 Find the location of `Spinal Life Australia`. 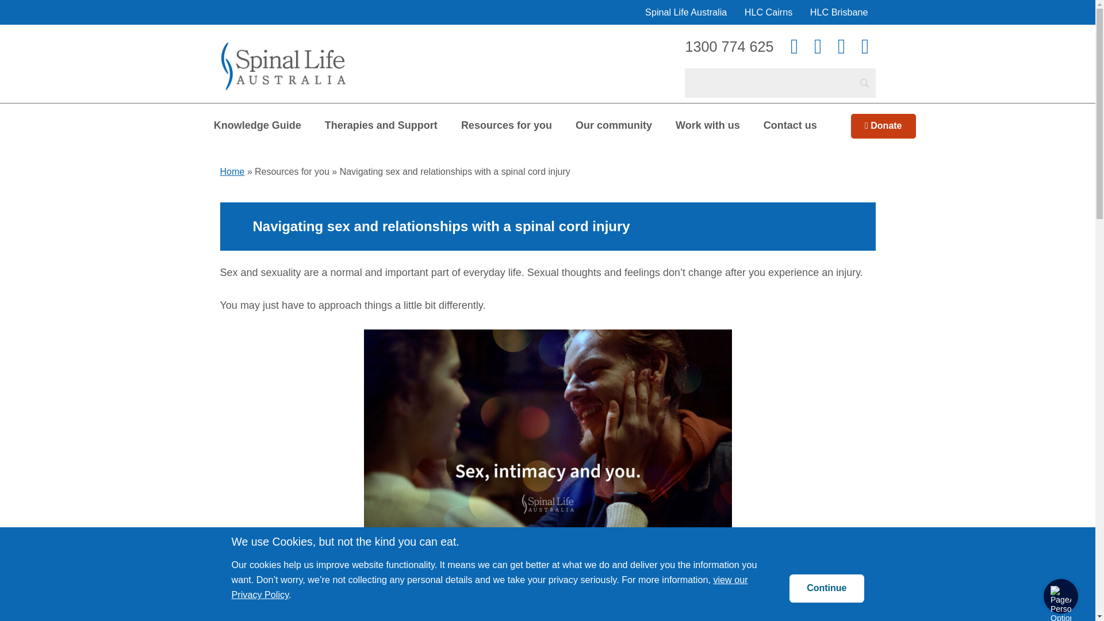

Spinal Life Australia is located at coordinates (685, 13).